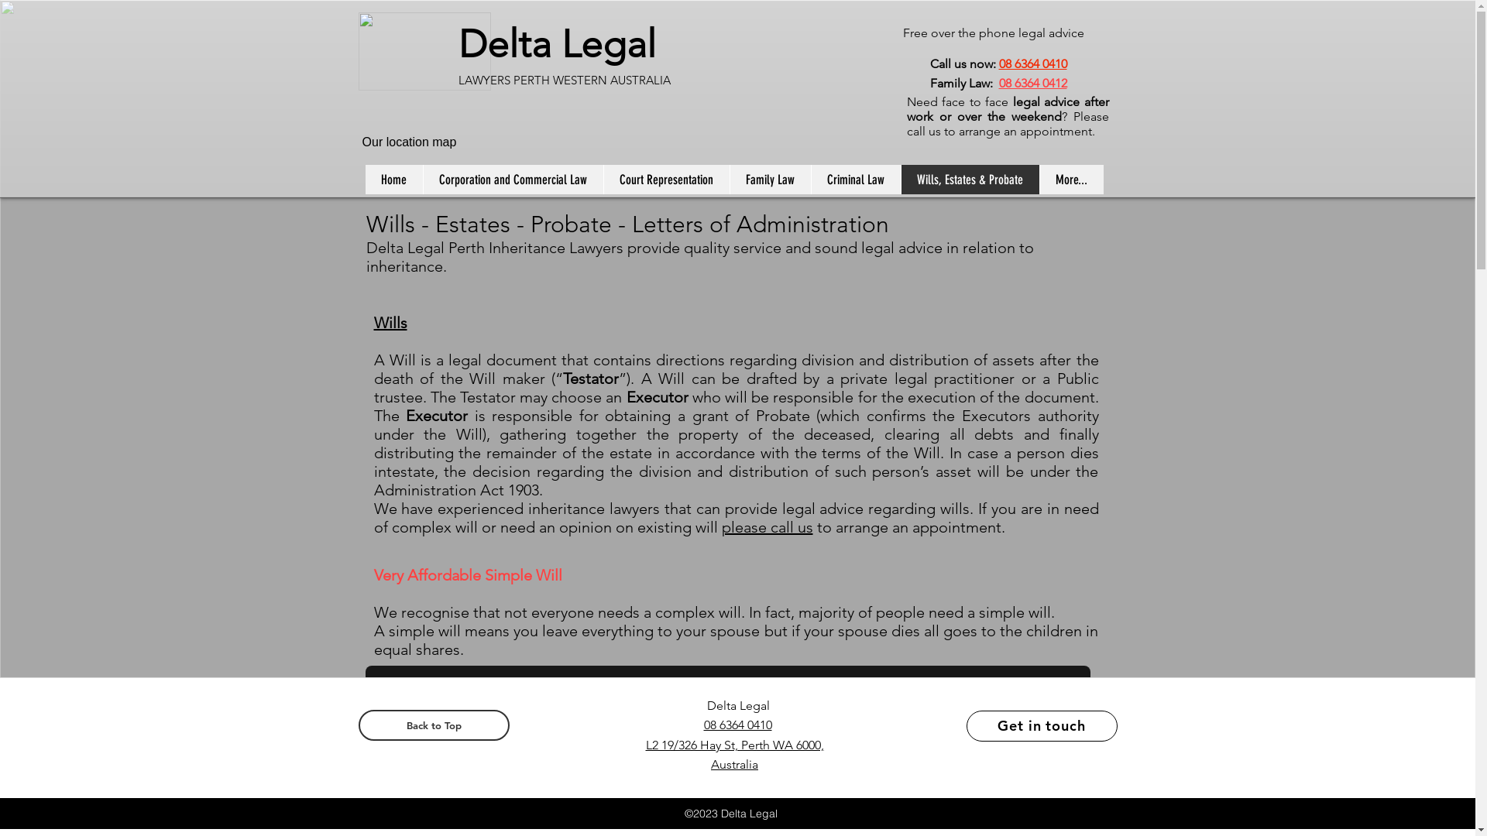 This screenshot has height=836, width=1487. I want to click on Corporation and Commercial Law, so click(513, 180).